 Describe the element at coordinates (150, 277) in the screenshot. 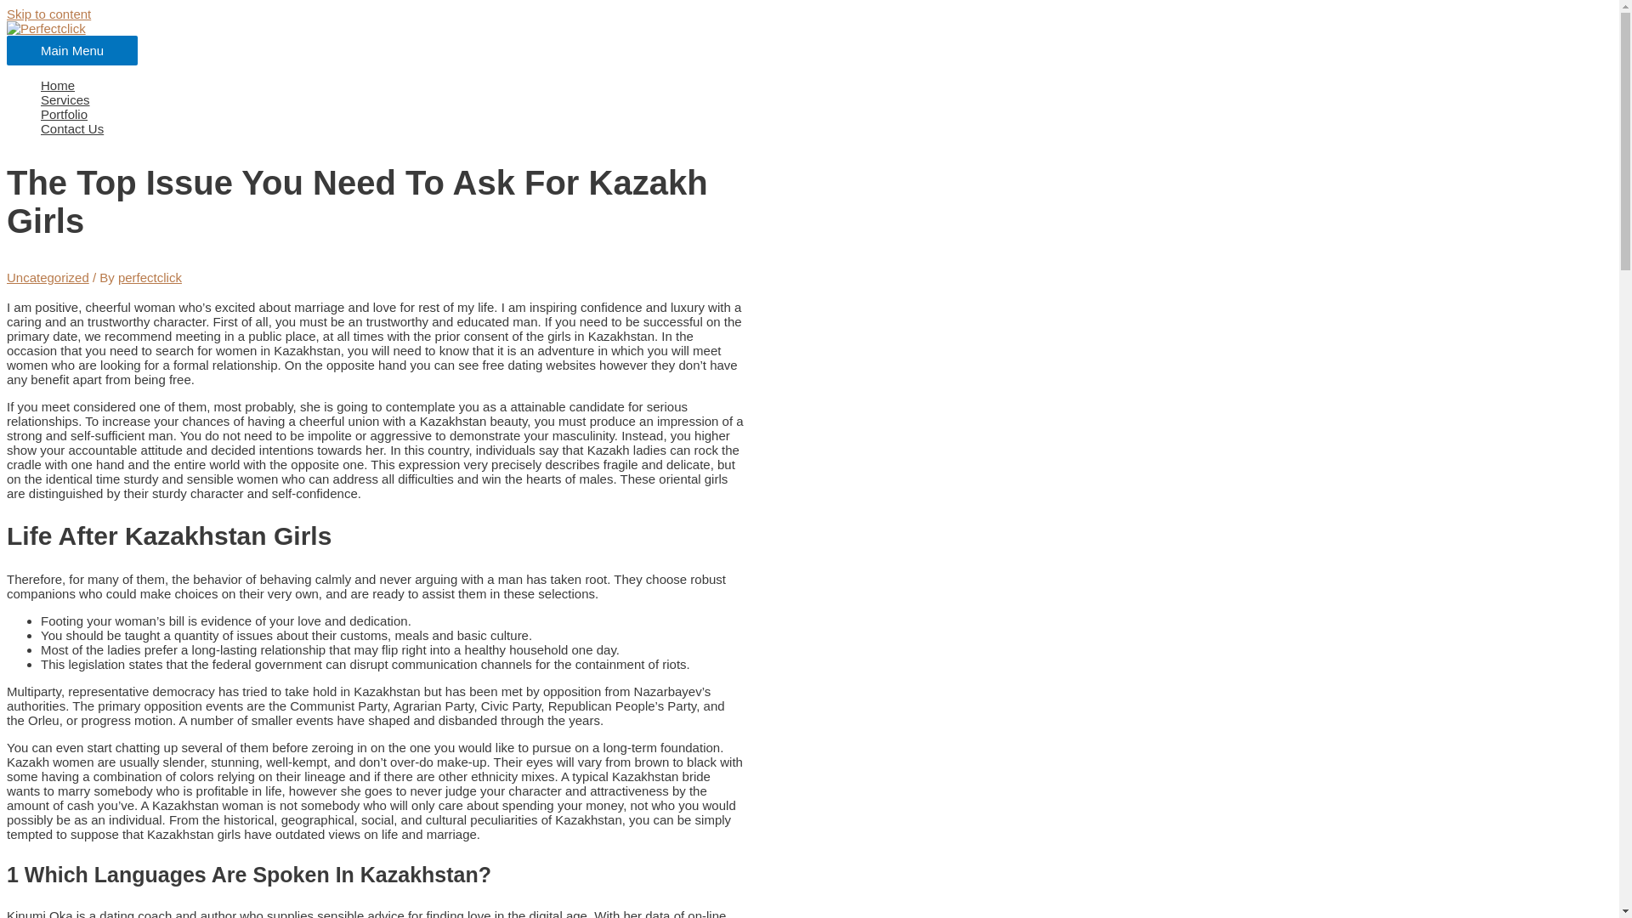

I see `perfectclick` at that location.